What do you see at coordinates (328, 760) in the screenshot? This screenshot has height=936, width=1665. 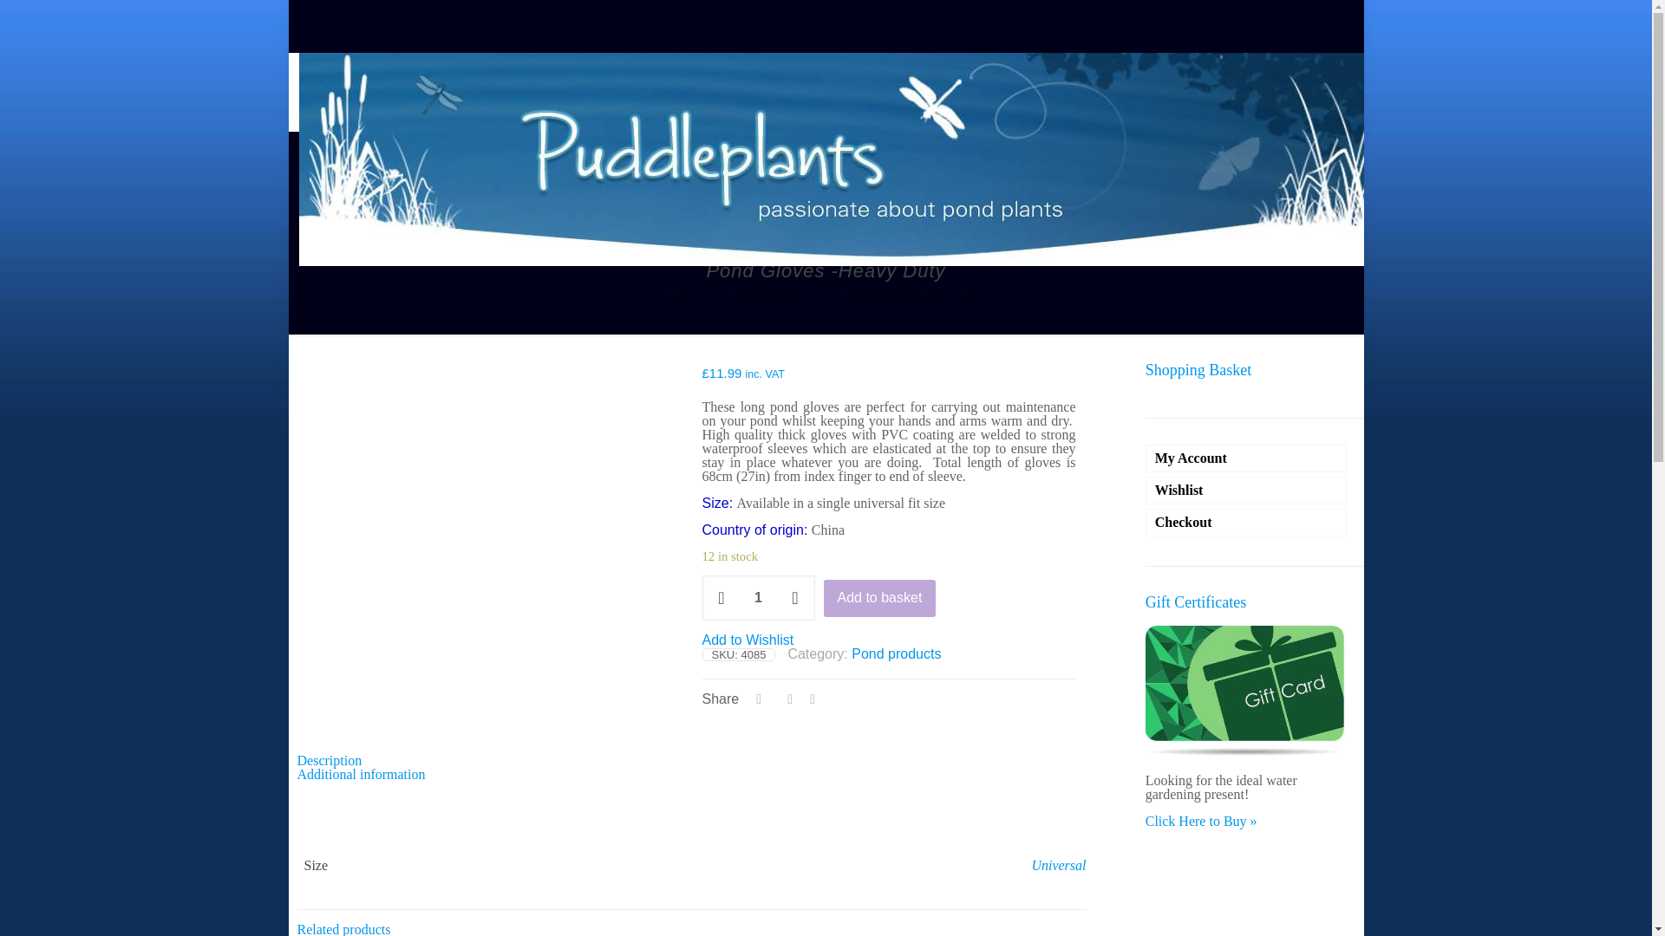 I see `Description` at bounding box center [328, 760].